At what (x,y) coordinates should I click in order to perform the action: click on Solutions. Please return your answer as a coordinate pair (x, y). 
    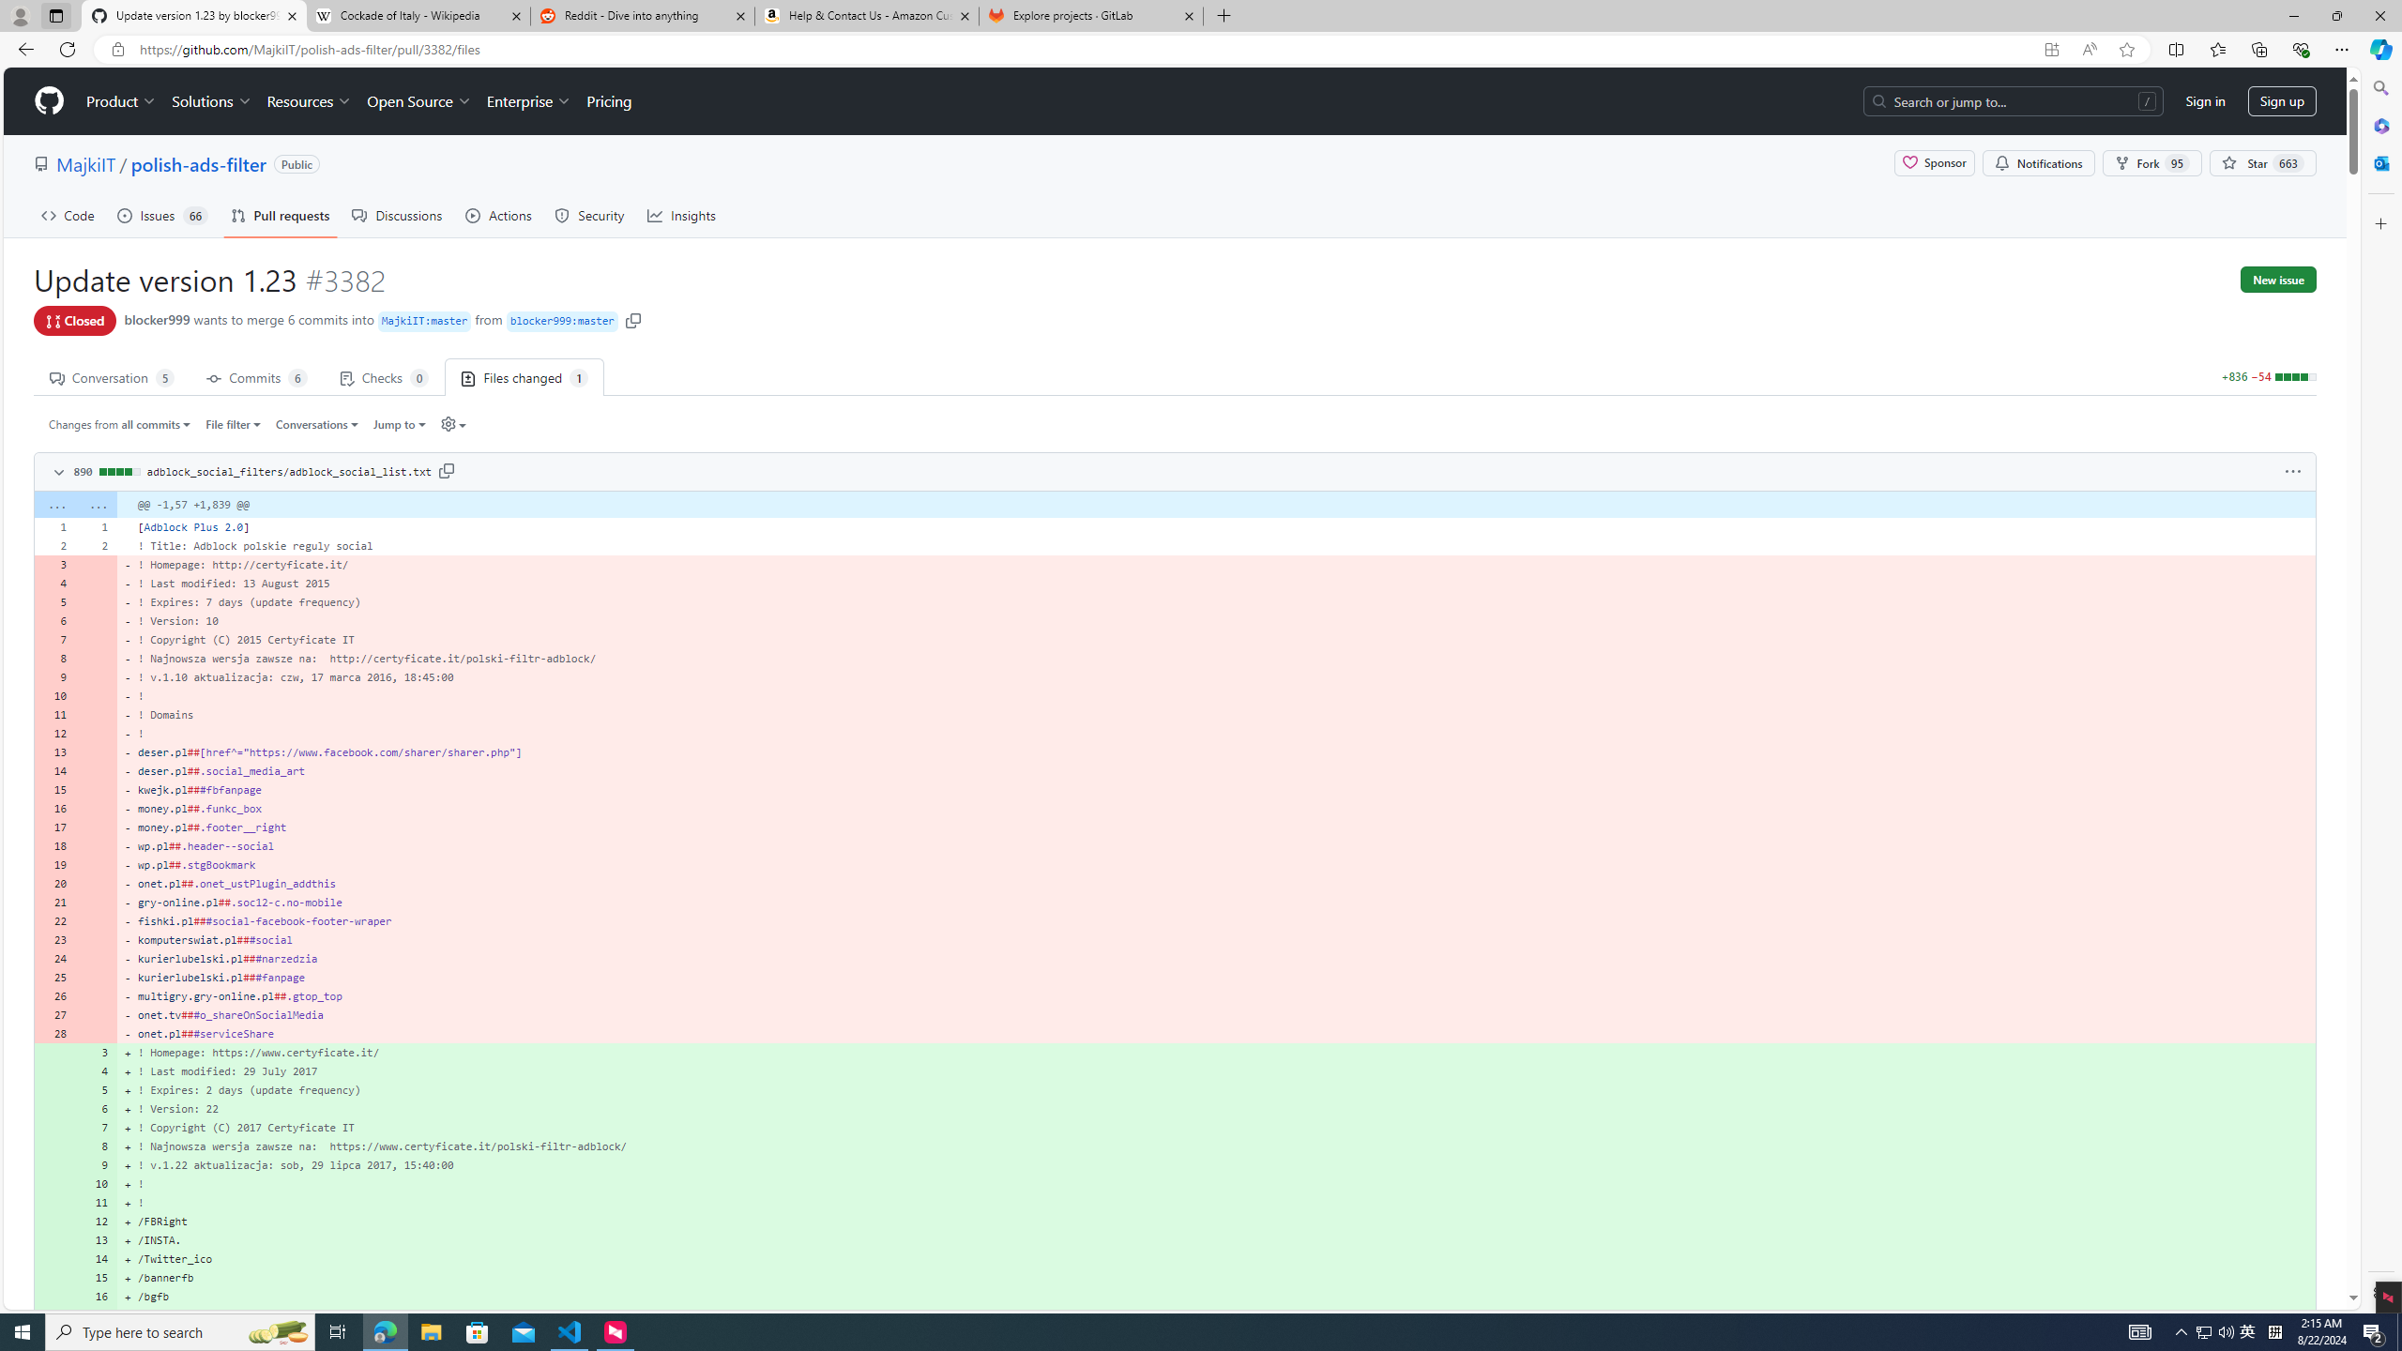
    Looking at the image, I should click on (211, 101).